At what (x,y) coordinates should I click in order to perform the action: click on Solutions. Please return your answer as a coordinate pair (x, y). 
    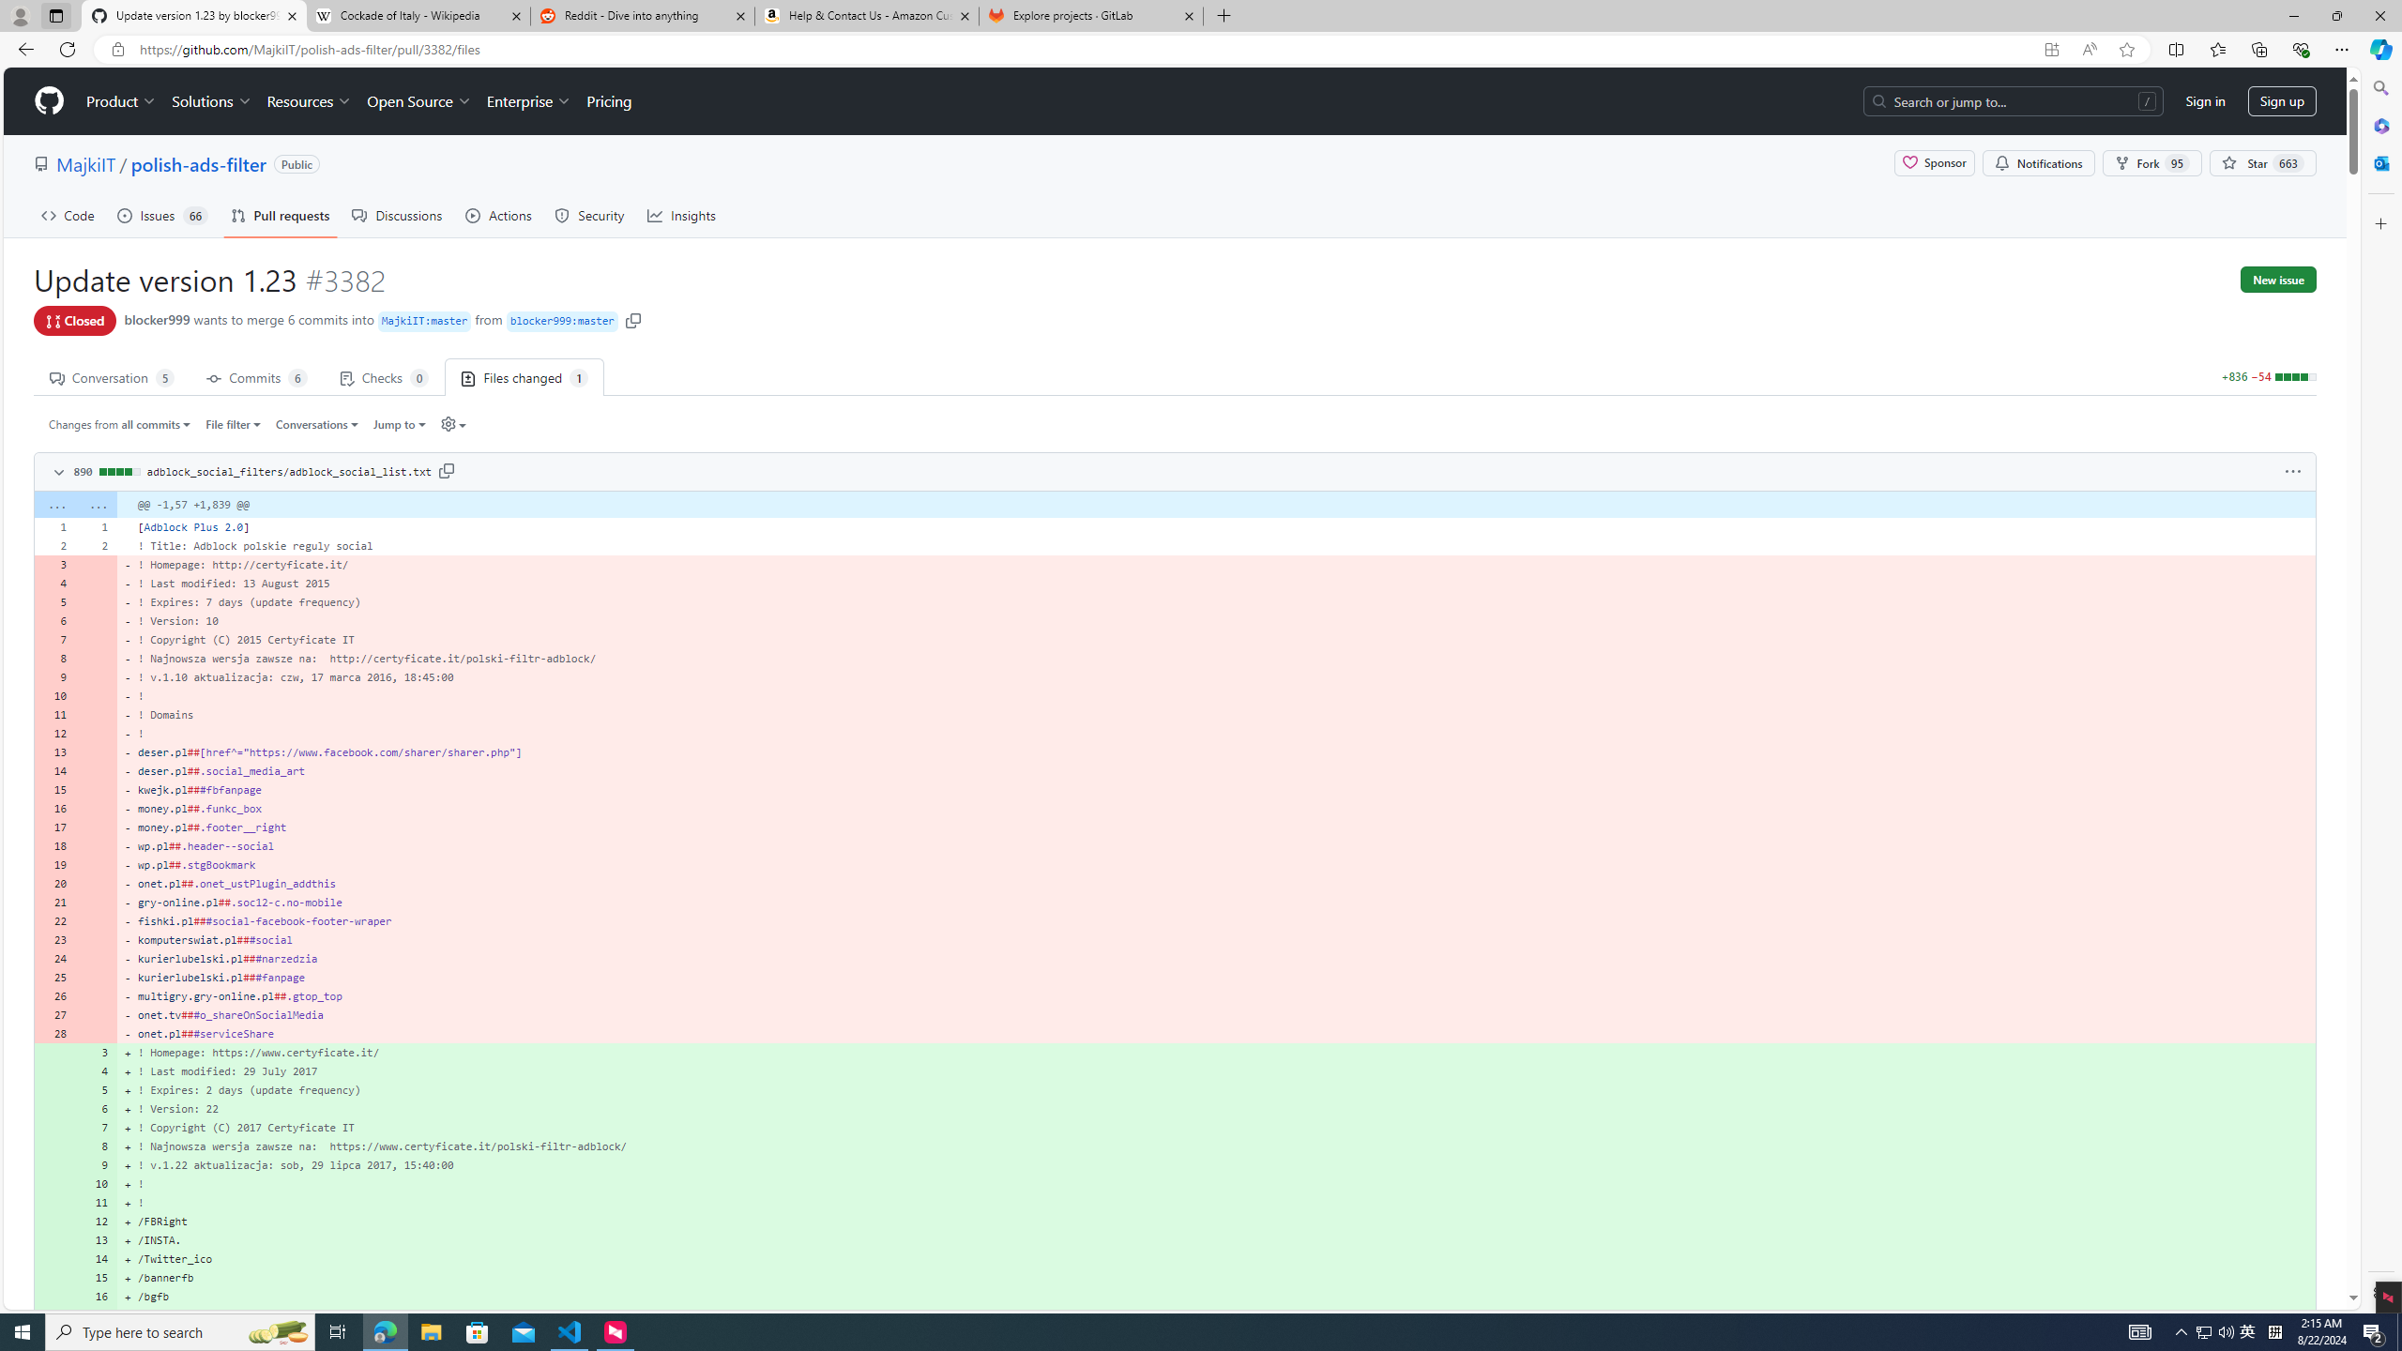
    Looking at the image, I should click on (211, 101).